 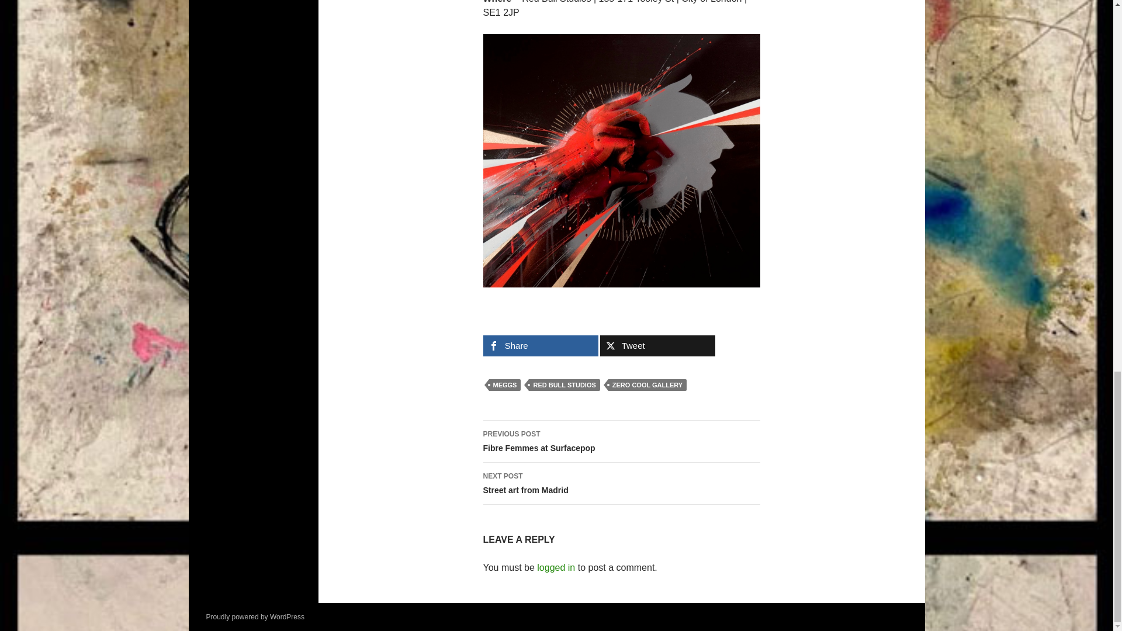 What do you see at coordinates (621, 161) in the screenshot?
I see `MEGGS` at bounding box center [621, 161].